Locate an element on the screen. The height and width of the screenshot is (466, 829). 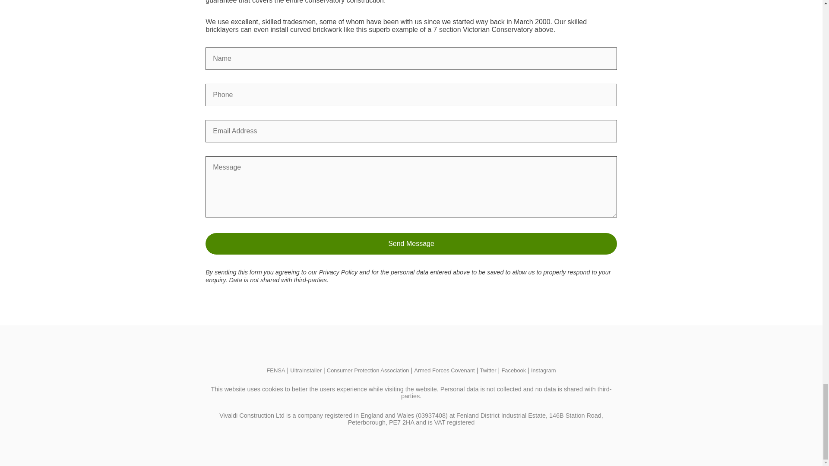
email is located at coordinates (411, 131).